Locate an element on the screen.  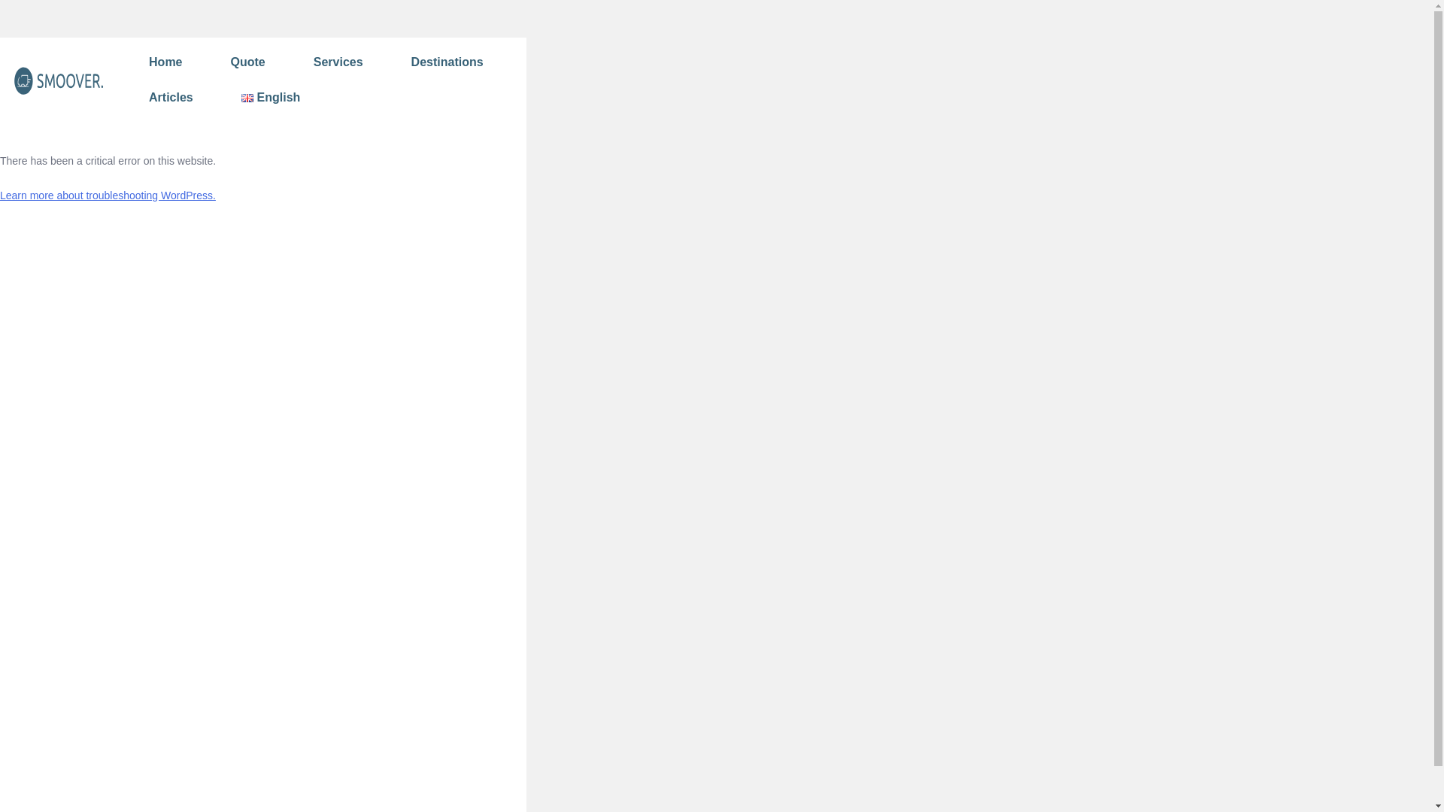
Quote is located at coordinates (248, 62).